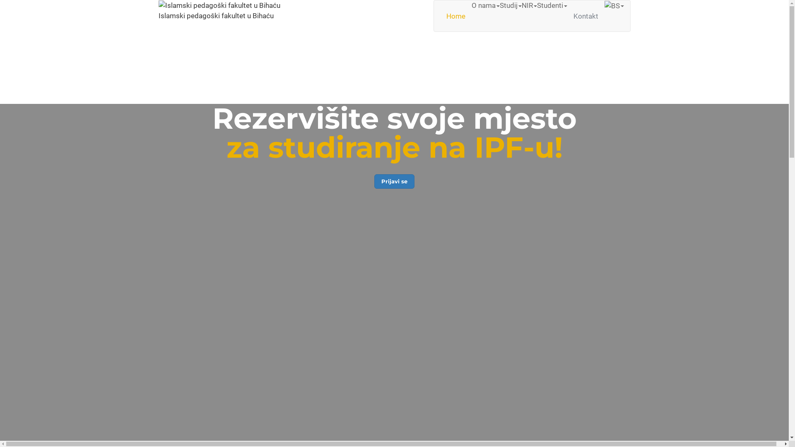  I want to click on Home, so click(455, 16).